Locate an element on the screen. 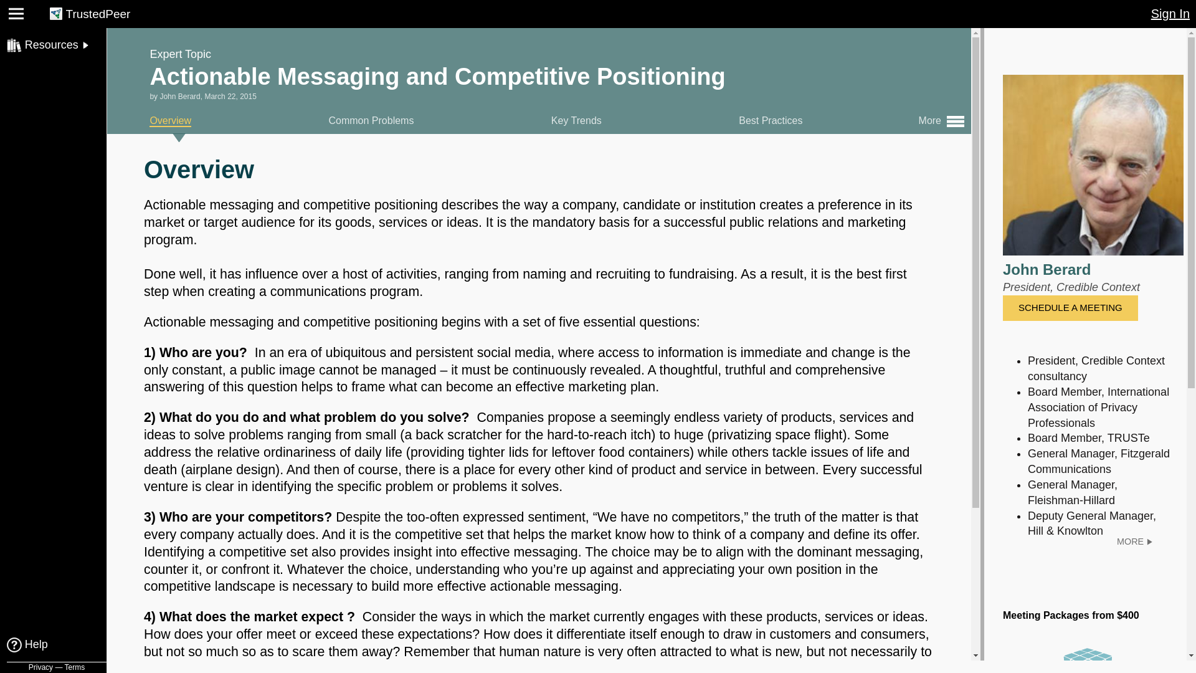 This screenshot has height=673, width=1196. Overview is located at coordinates (171, 121).